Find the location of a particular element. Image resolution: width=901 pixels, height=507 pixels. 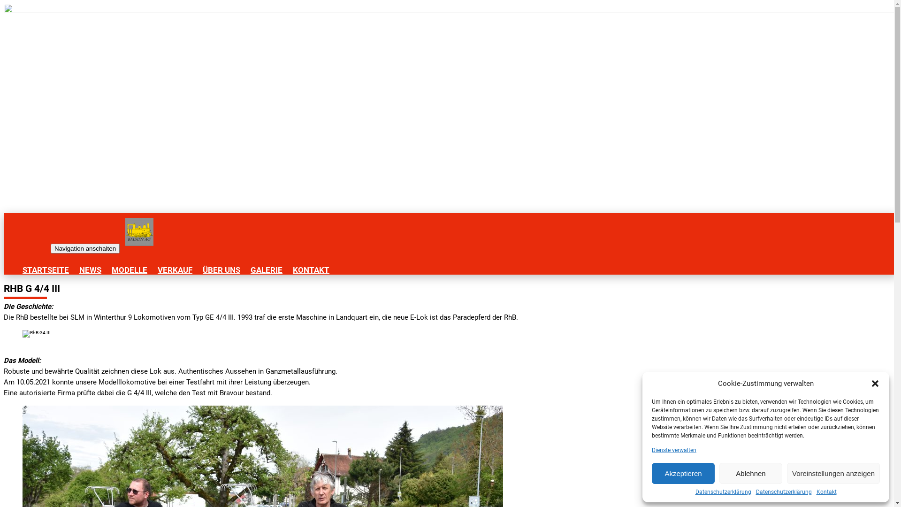

GALERIE is located at coordinates (267, 270).